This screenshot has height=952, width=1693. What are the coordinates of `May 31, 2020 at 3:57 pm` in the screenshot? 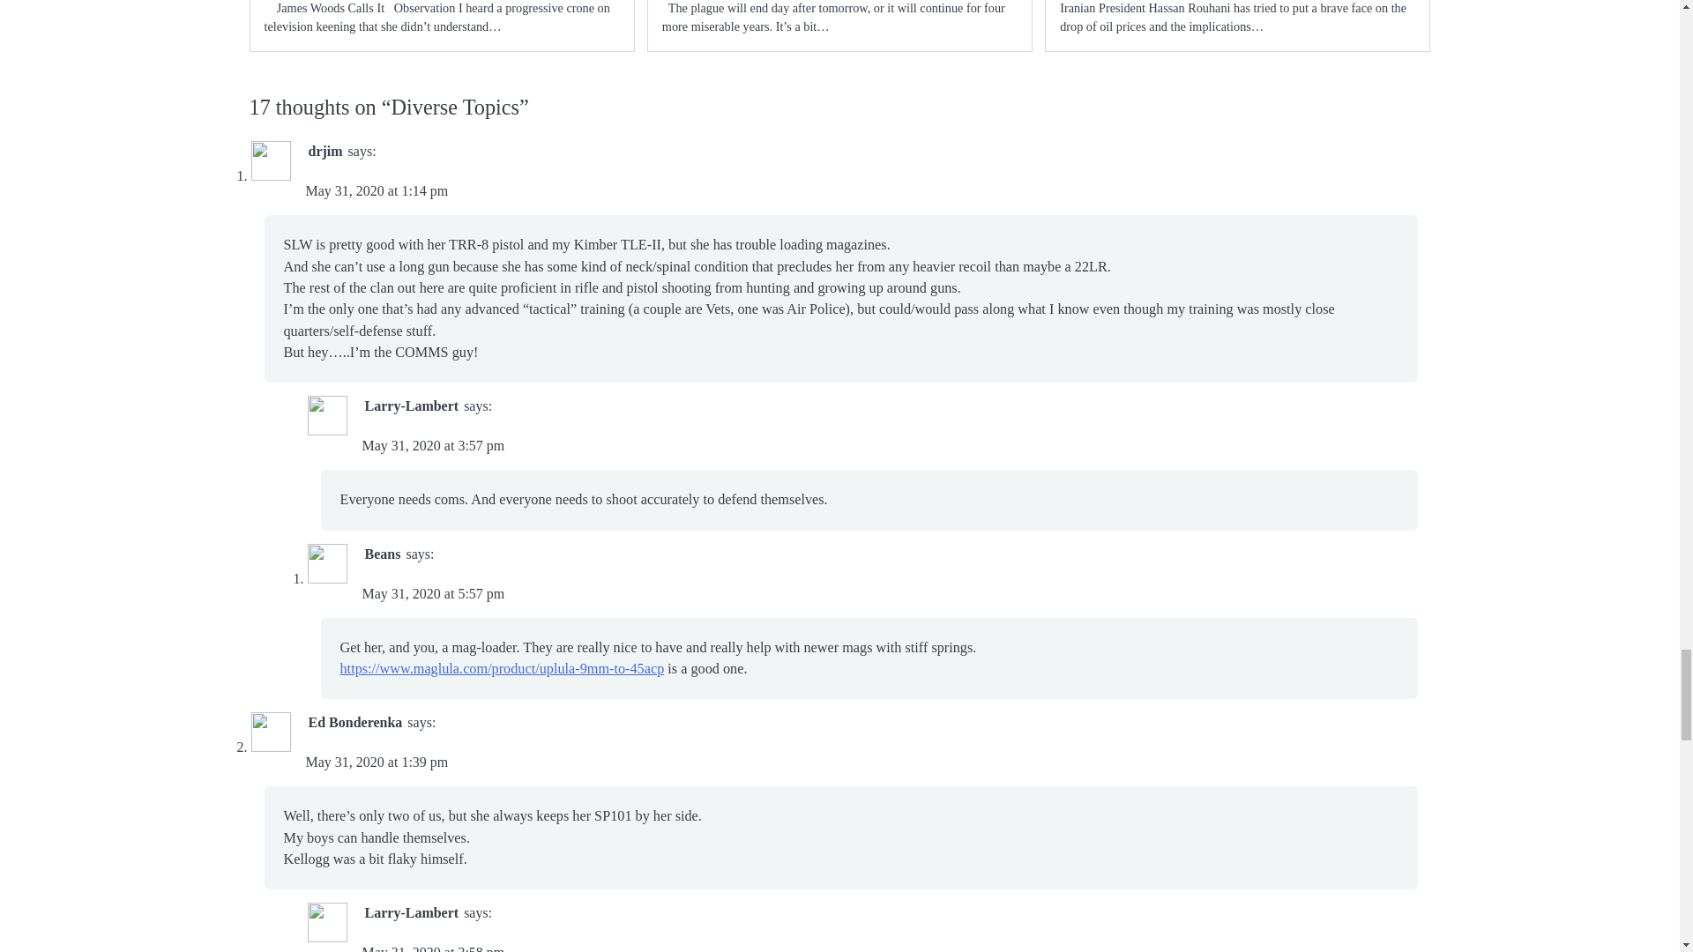 It's located at (433, 445).